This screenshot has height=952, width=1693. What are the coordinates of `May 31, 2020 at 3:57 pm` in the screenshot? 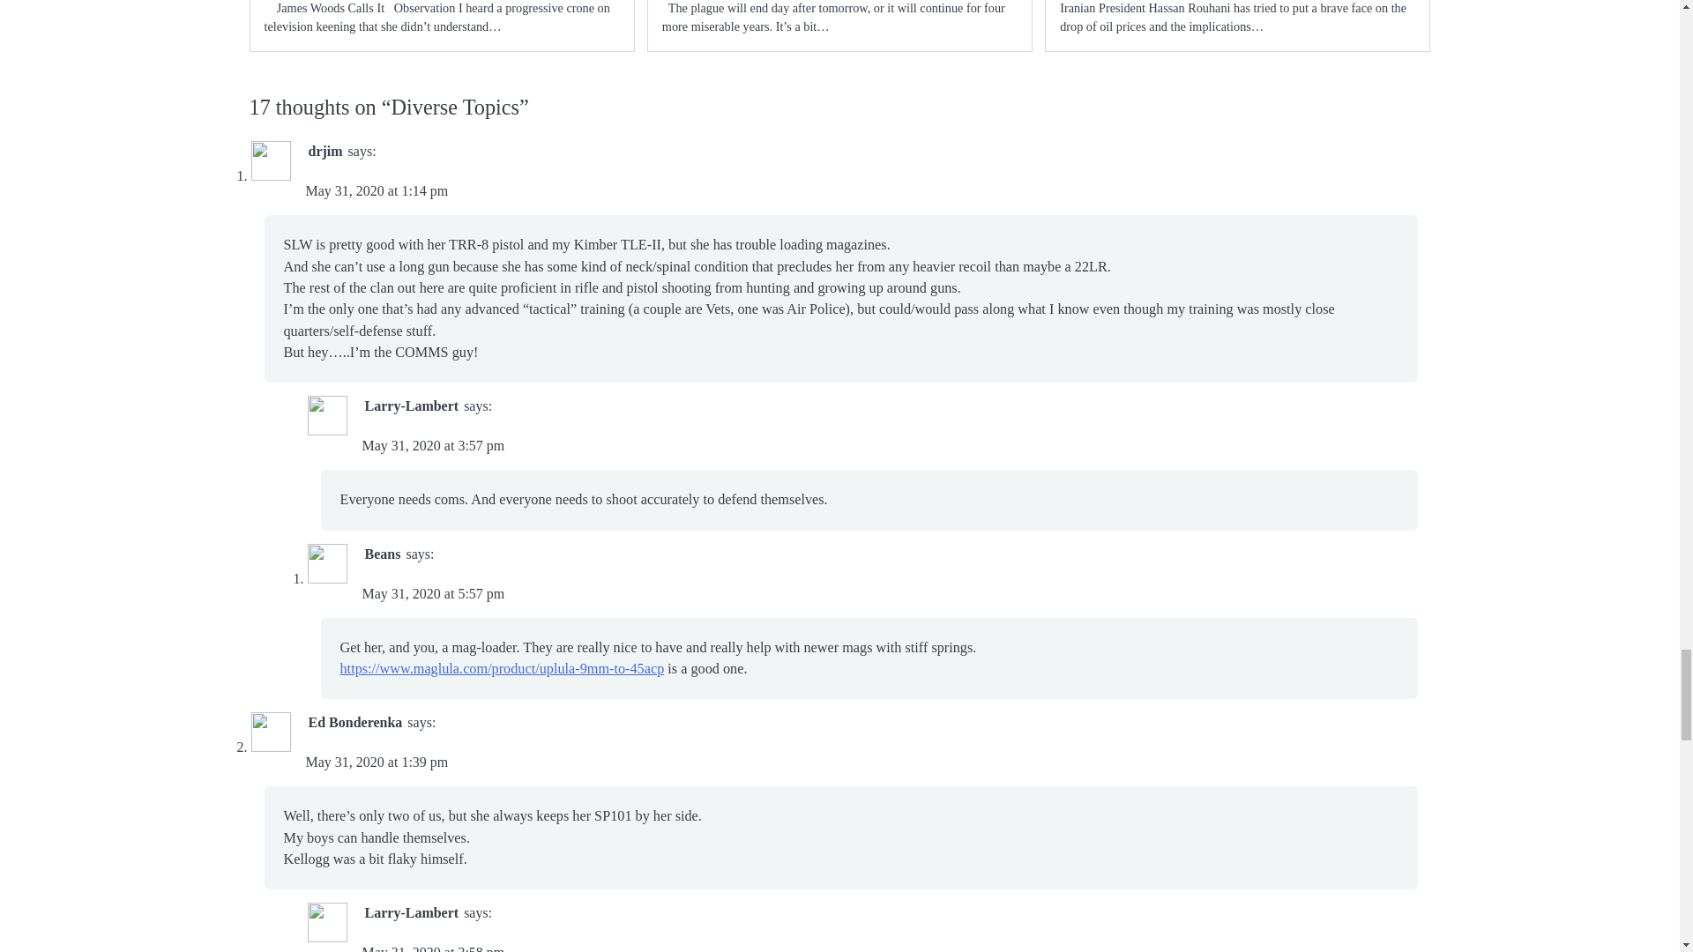 It's located at (433, 445).